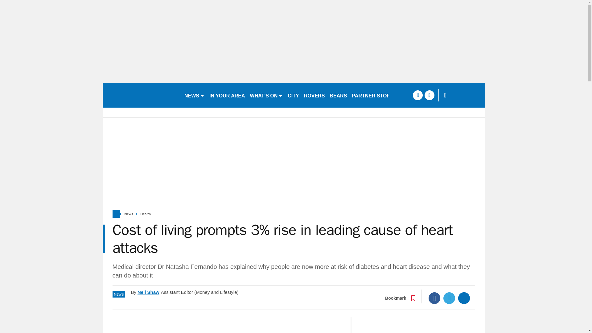 Image resolution: width=592 pixels, height=333 pixels. Describe the element at coordinates (417, 95) in the screenshot. I see `facebook` at that location.